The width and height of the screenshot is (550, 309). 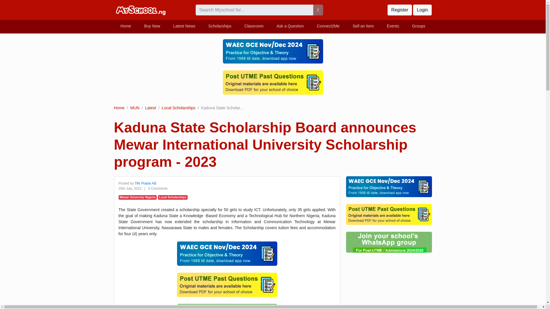 I want to click on Login, so click(x=422, y=10).